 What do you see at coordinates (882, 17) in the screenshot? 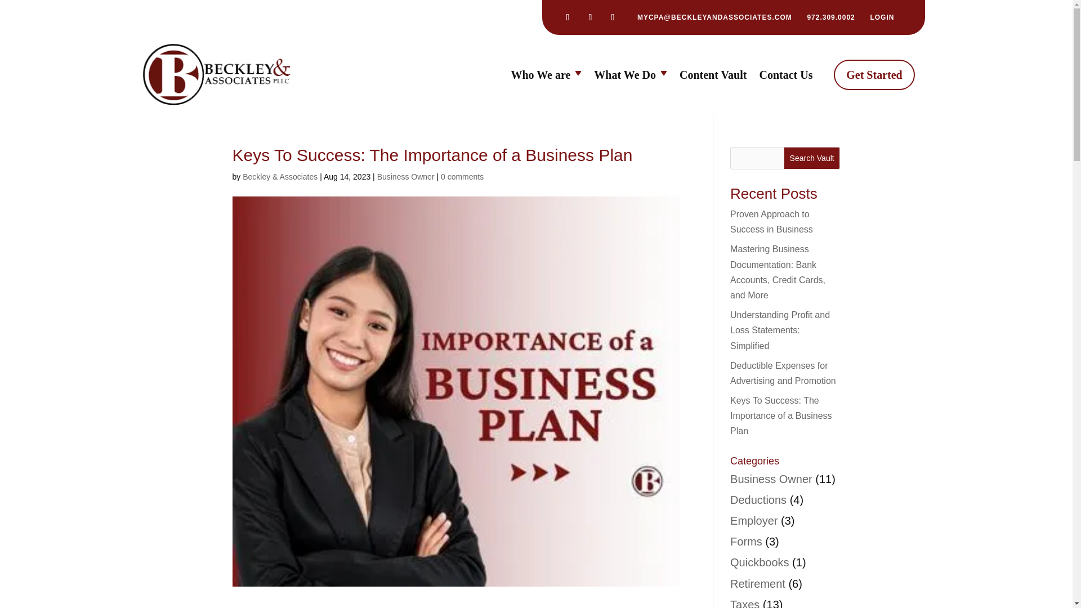
I see `LOGIN` at bounding box center [882, 17].